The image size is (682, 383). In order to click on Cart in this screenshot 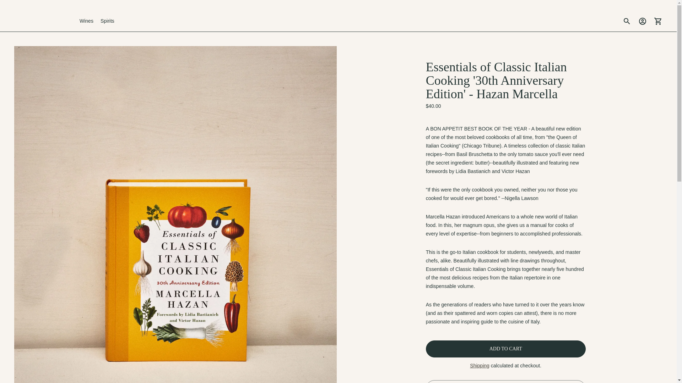, I will do `click(658, 21)`.